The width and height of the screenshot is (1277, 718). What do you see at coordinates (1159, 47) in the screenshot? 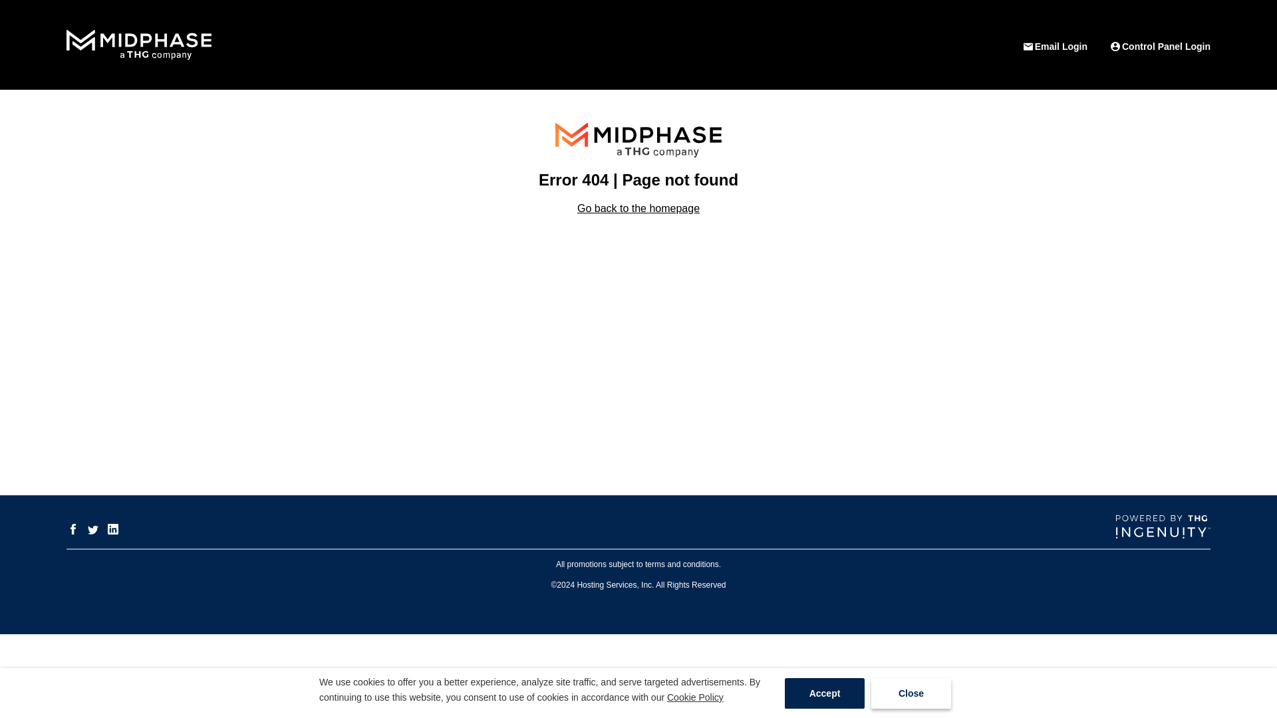
I see `Control Panel Login` at bounding box center [1159, 47].